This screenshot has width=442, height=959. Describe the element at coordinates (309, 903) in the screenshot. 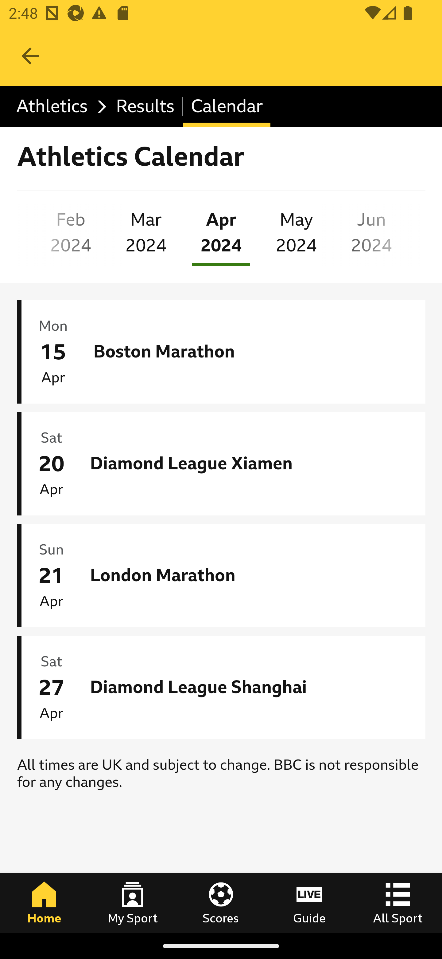

I see `Guide` at that location.